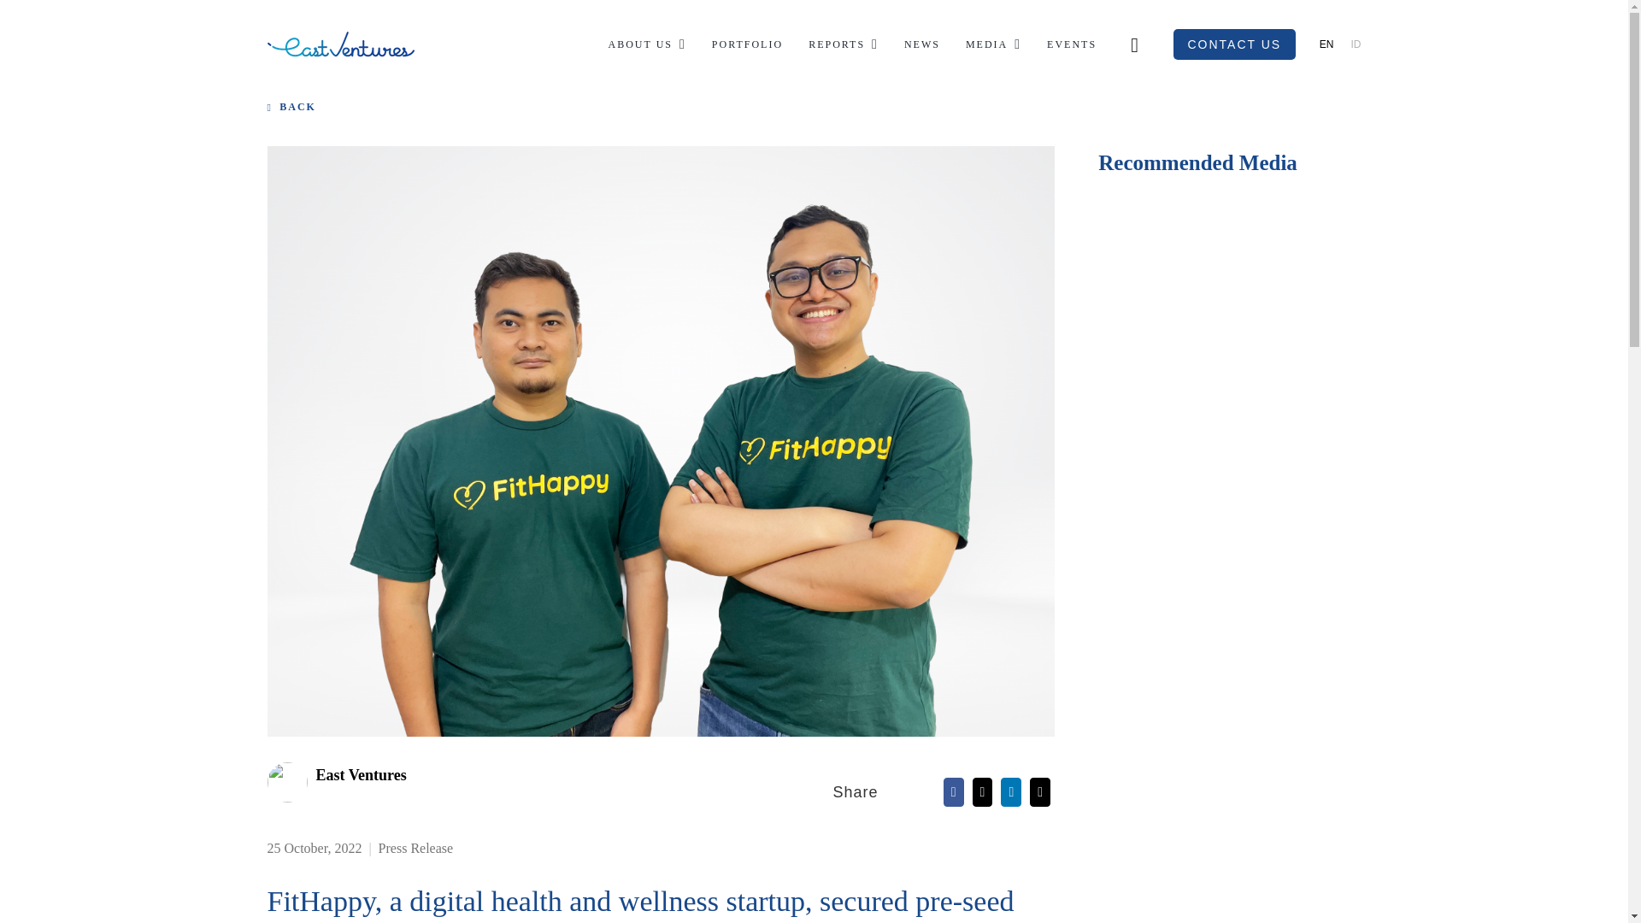 The width and height of the screenshot is (1641, 923). I want to click on MEDIA, so click(993, 44).